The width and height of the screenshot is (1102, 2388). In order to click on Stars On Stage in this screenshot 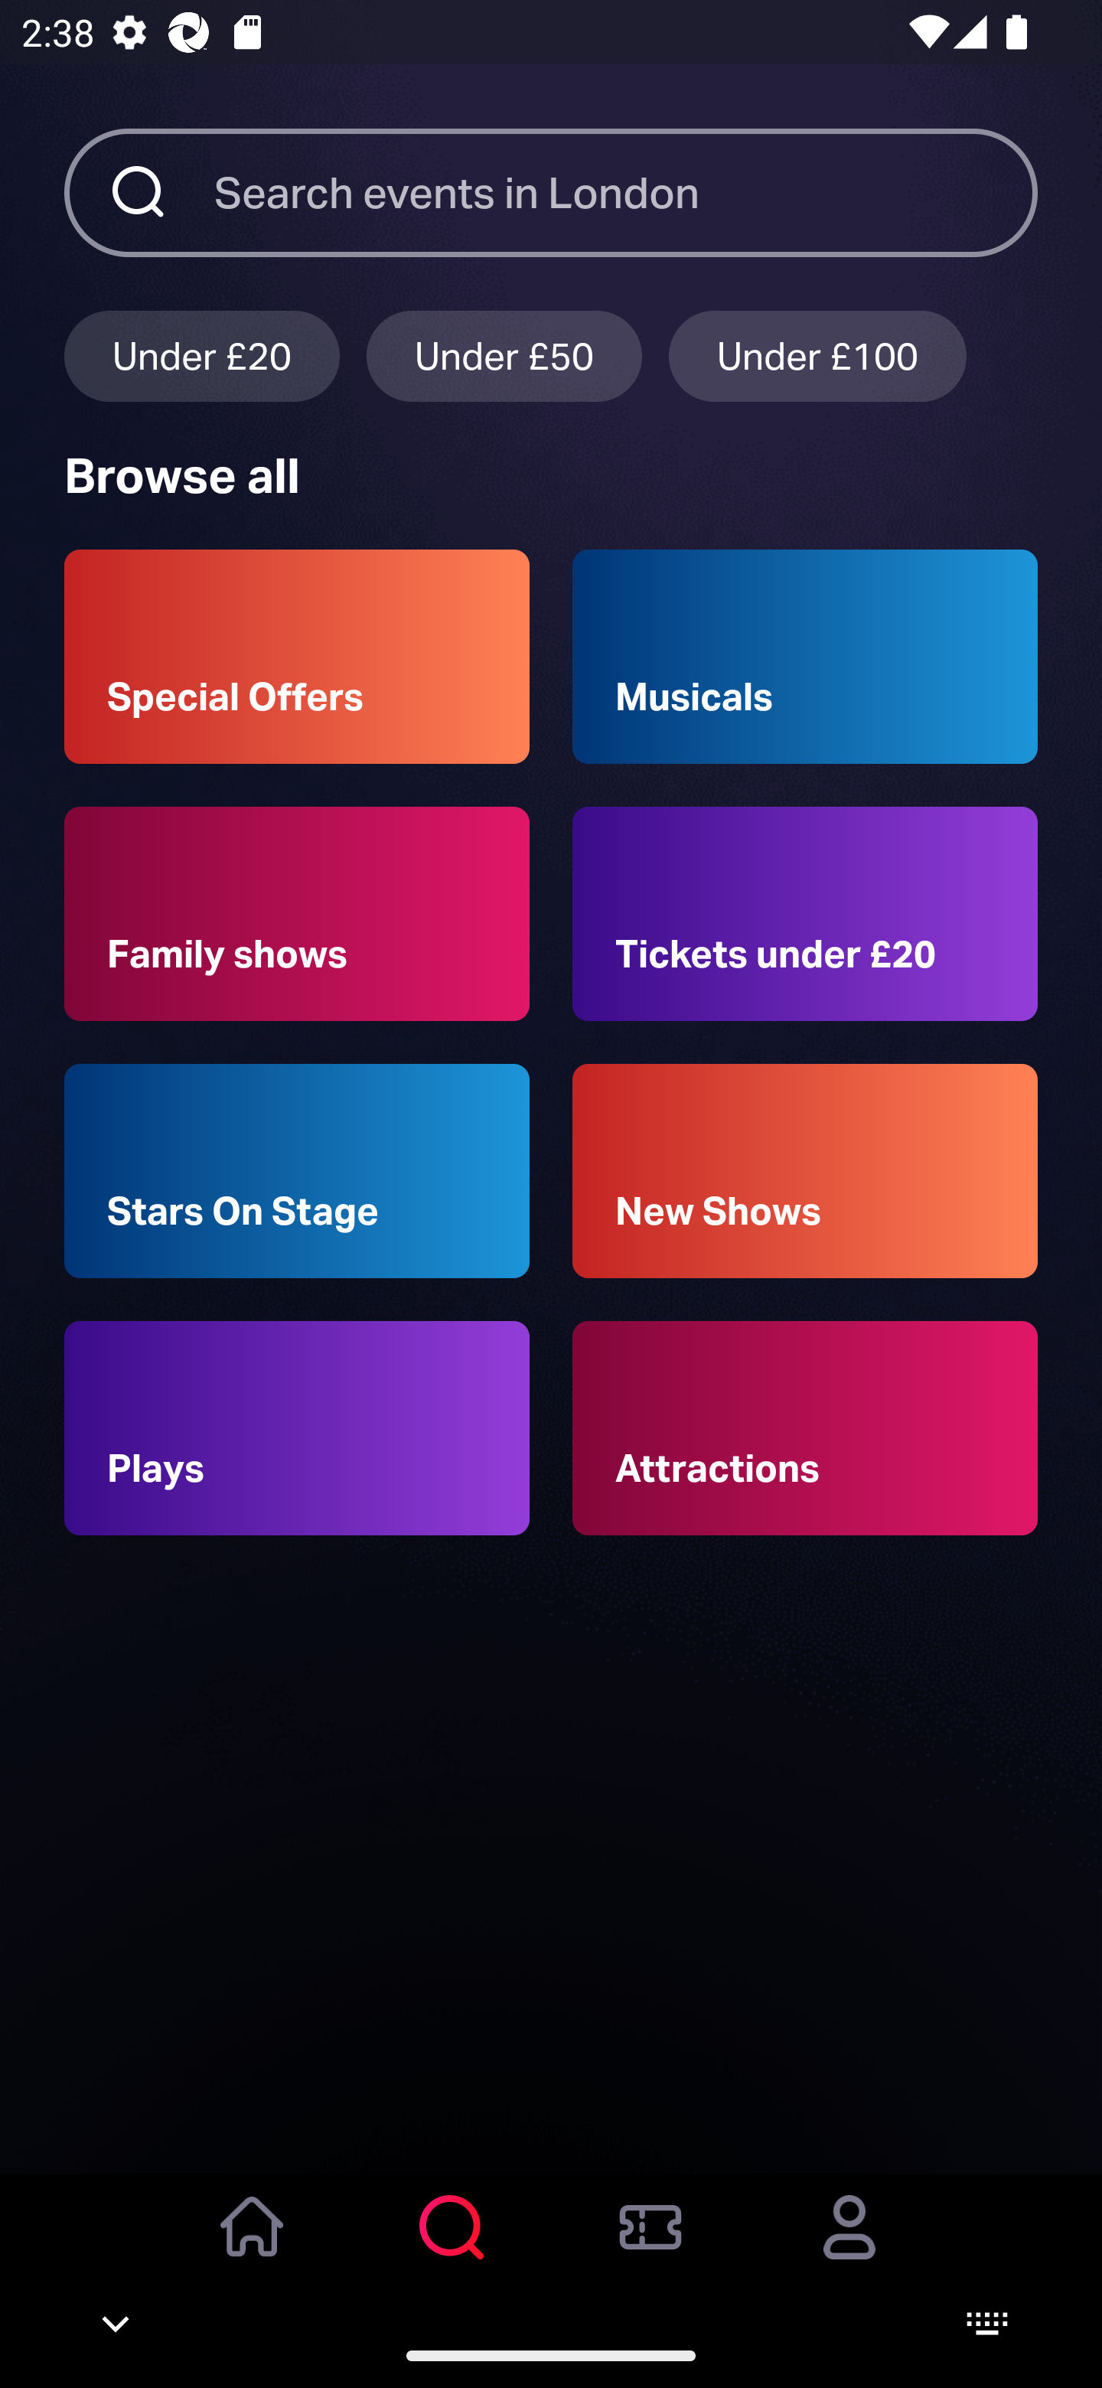, I will do `click(297, 1171)`.